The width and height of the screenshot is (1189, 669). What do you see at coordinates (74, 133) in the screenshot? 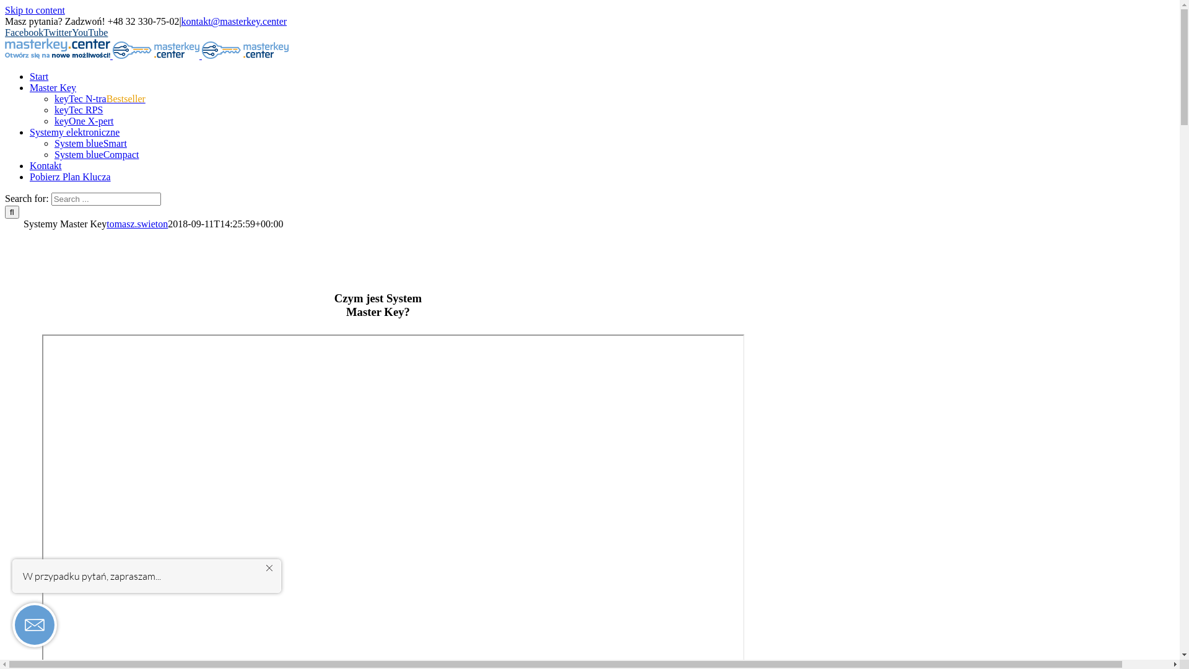
I see `Systemy elektroniczne` at bounding box center [74, 133].